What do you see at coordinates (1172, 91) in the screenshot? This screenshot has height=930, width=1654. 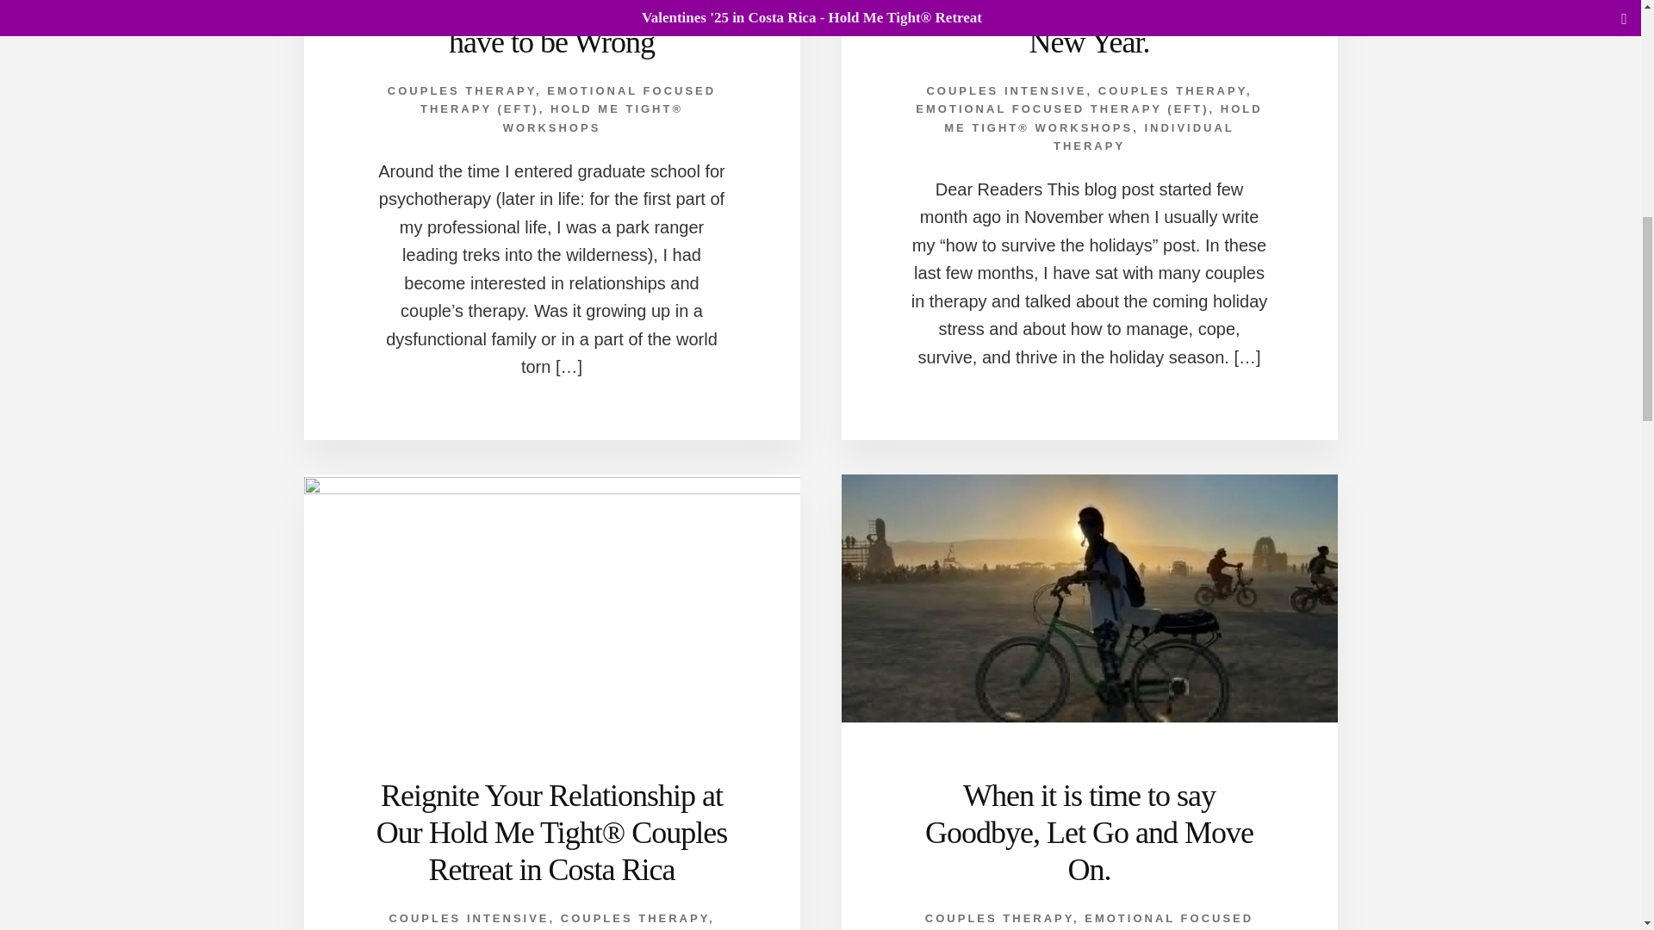 I see `COUPLES THERAPY` at bounding box center [1172, 91].